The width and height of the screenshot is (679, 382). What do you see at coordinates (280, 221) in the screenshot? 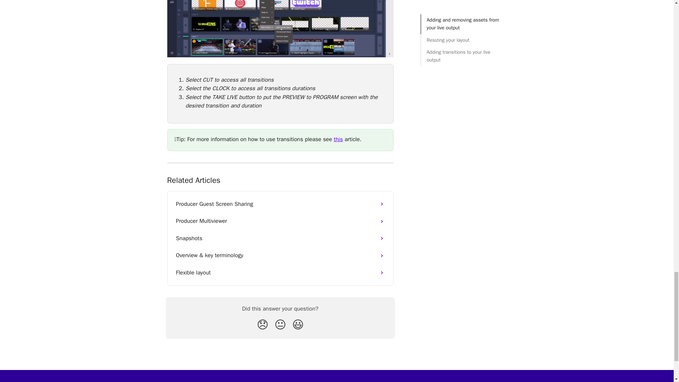
I see `Producer Multiviewer` at bounding box center [280, 221].